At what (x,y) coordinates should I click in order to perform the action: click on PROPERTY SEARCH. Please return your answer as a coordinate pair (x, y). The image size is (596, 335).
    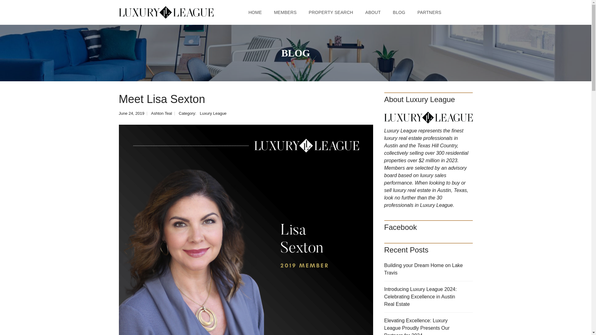
    Looking at the image, I should click on (331, 12).